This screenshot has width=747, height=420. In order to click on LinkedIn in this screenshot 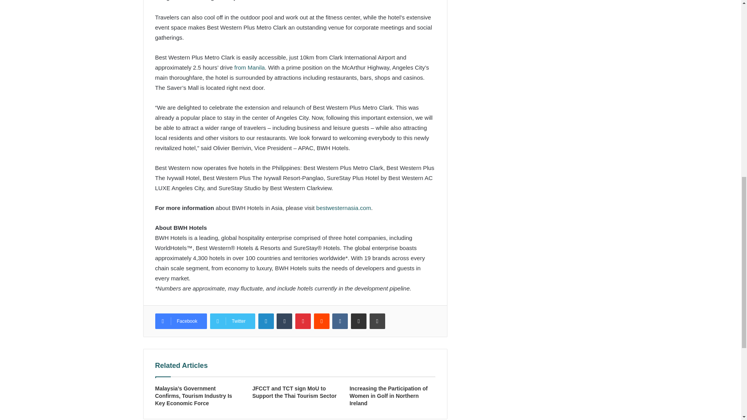, I will do `click(266, 321)`.